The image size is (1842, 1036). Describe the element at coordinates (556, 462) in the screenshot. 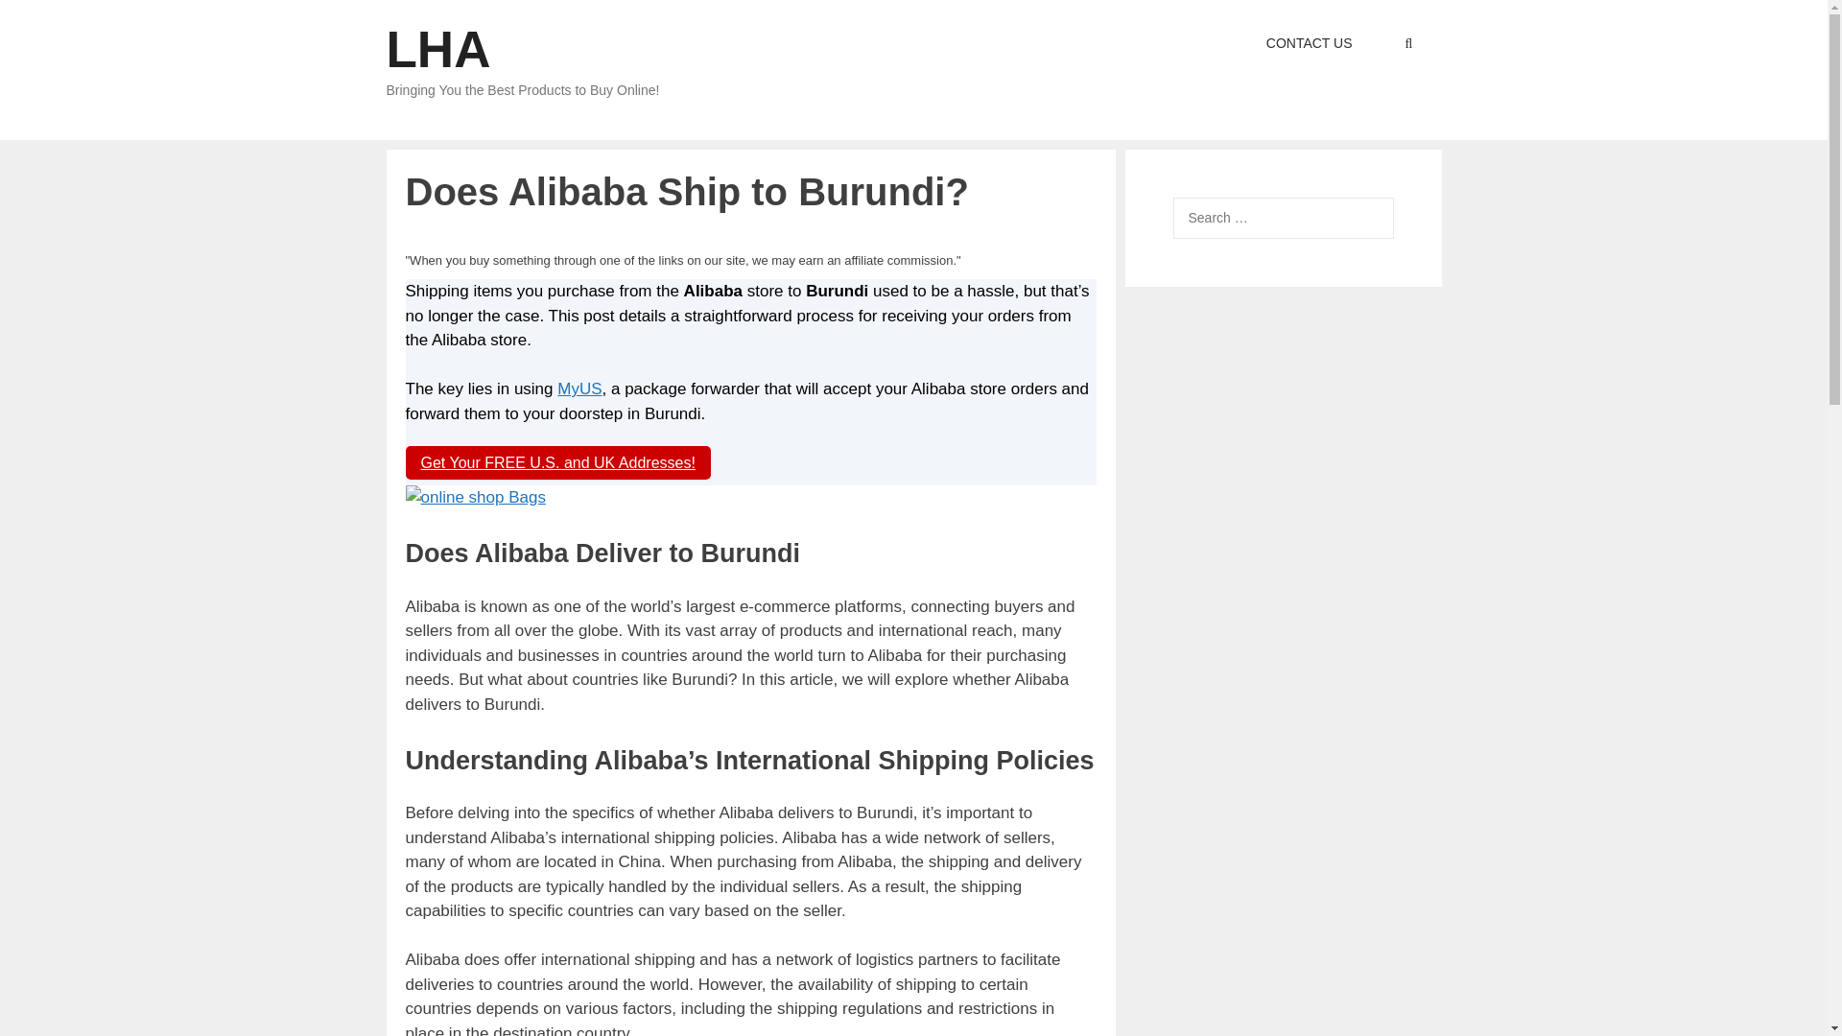

I see `Get Your FREE U.S. and UK Addresses!` at that location.